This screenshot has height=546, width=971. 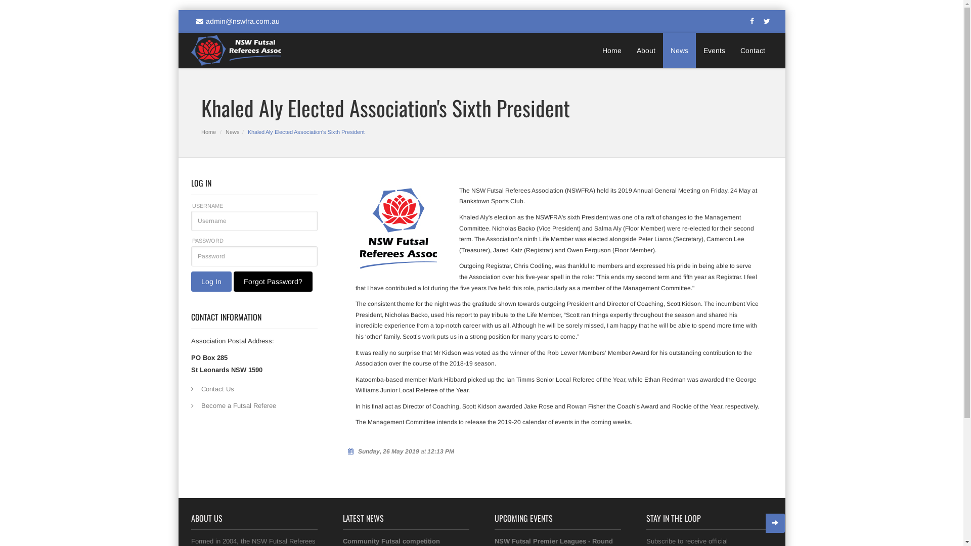 I want to click on admin@nswfra.com.au, so click(x=236, y=21).